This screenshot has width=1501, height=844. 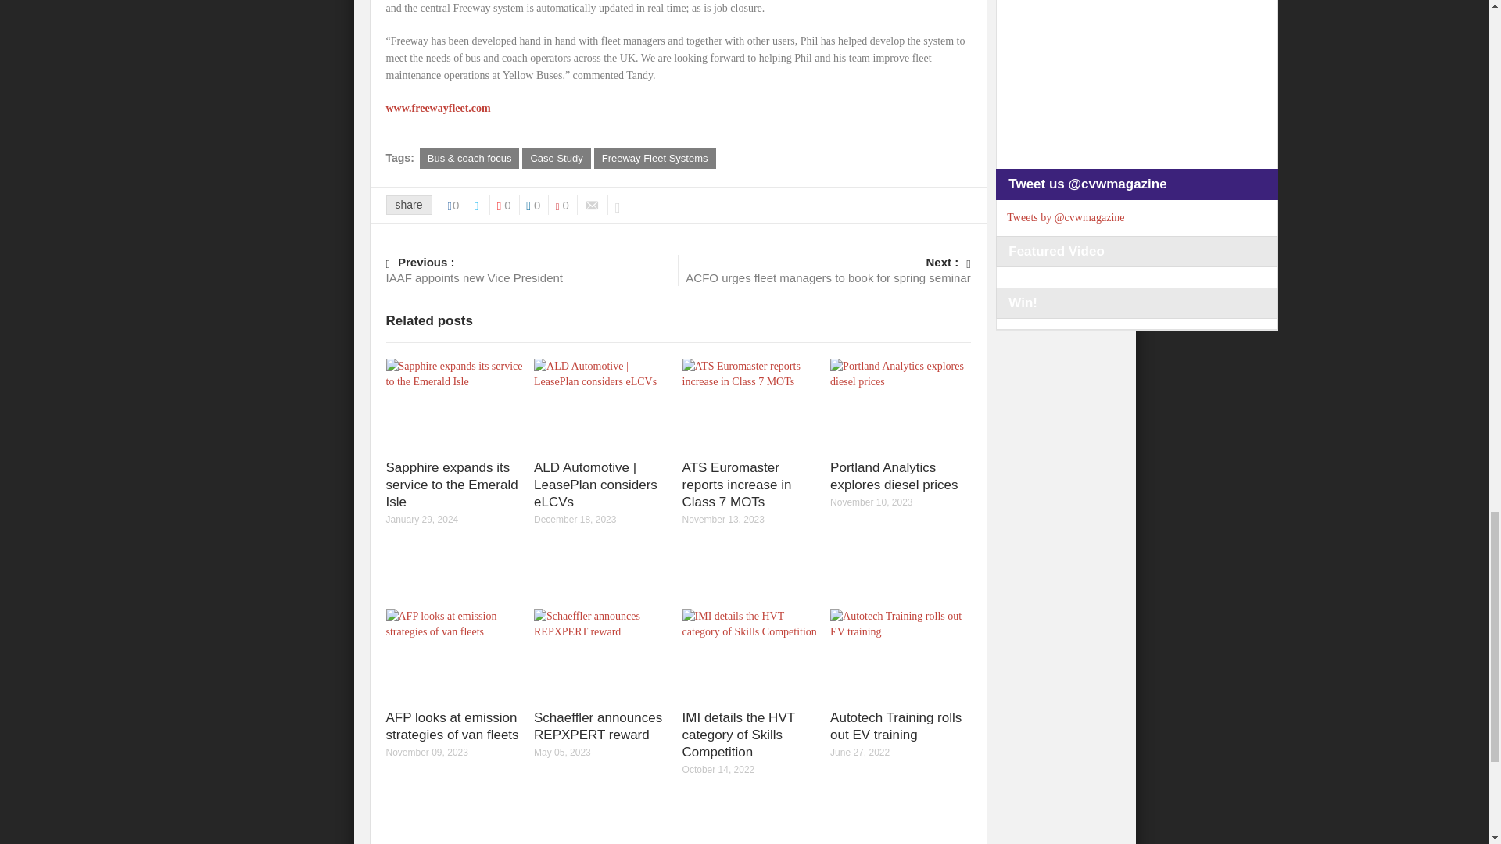 I want to click on Freeway Fleet Systems, so click(x=824, y=269).